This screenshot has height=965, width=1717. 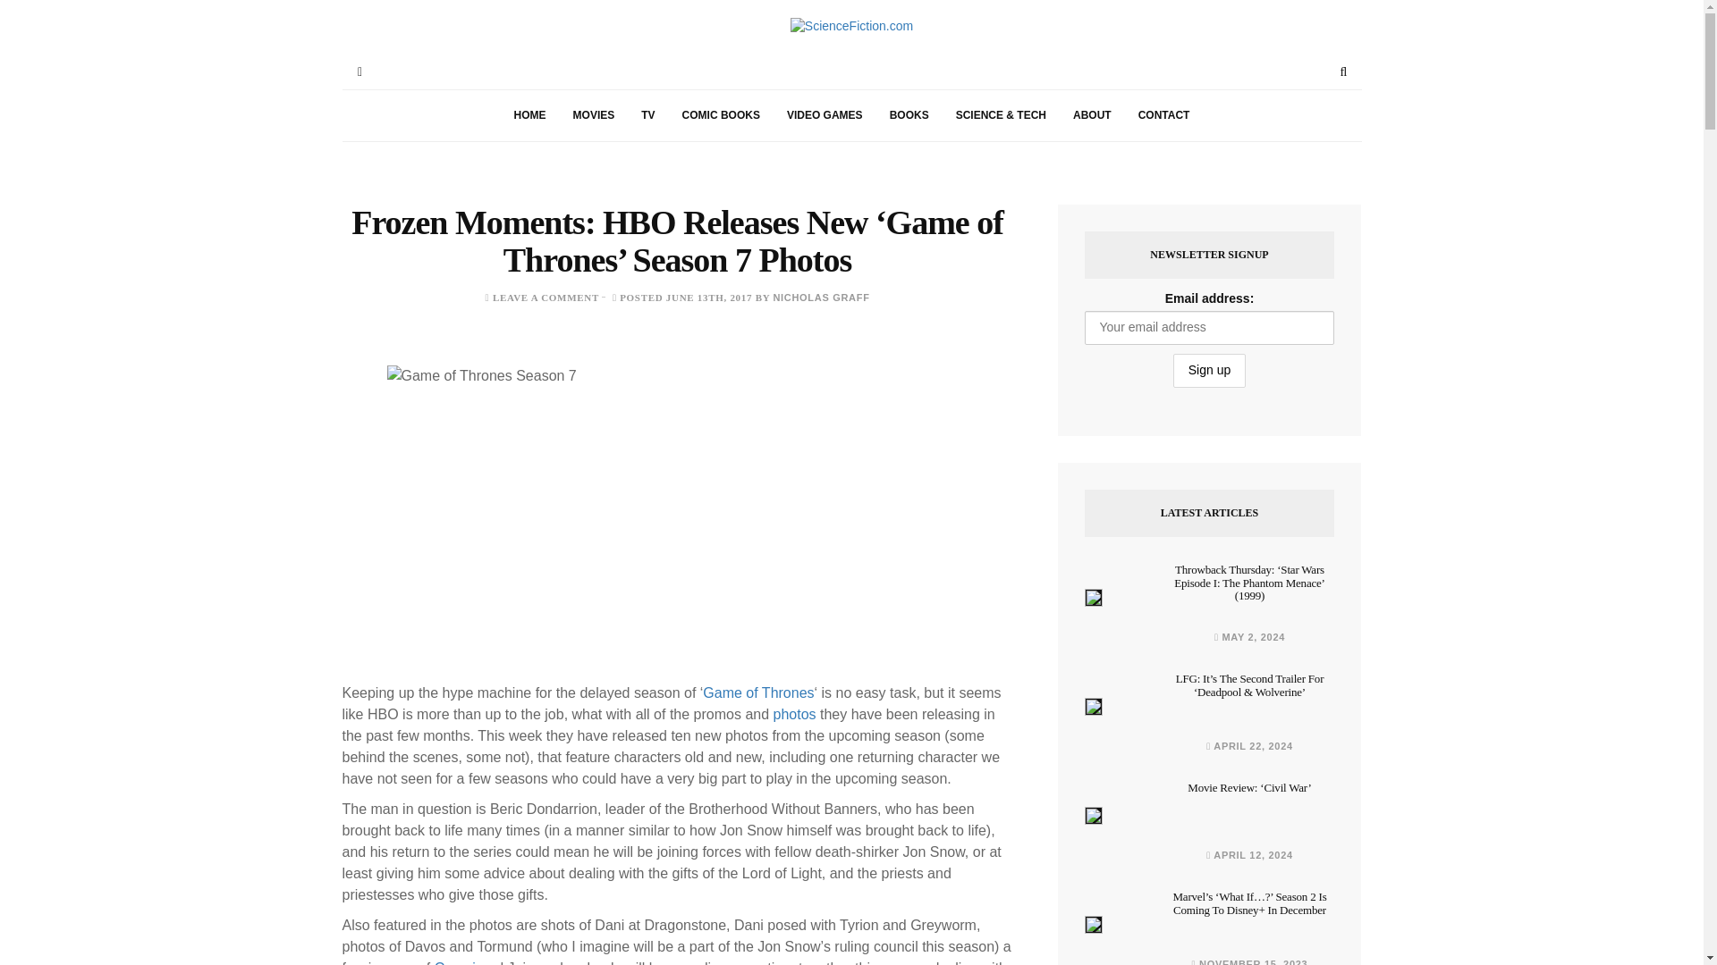 What do you see at coordinates (1091, 115) in the screenshot?
I see `ABOUT` at bounding box center [1091, 115].